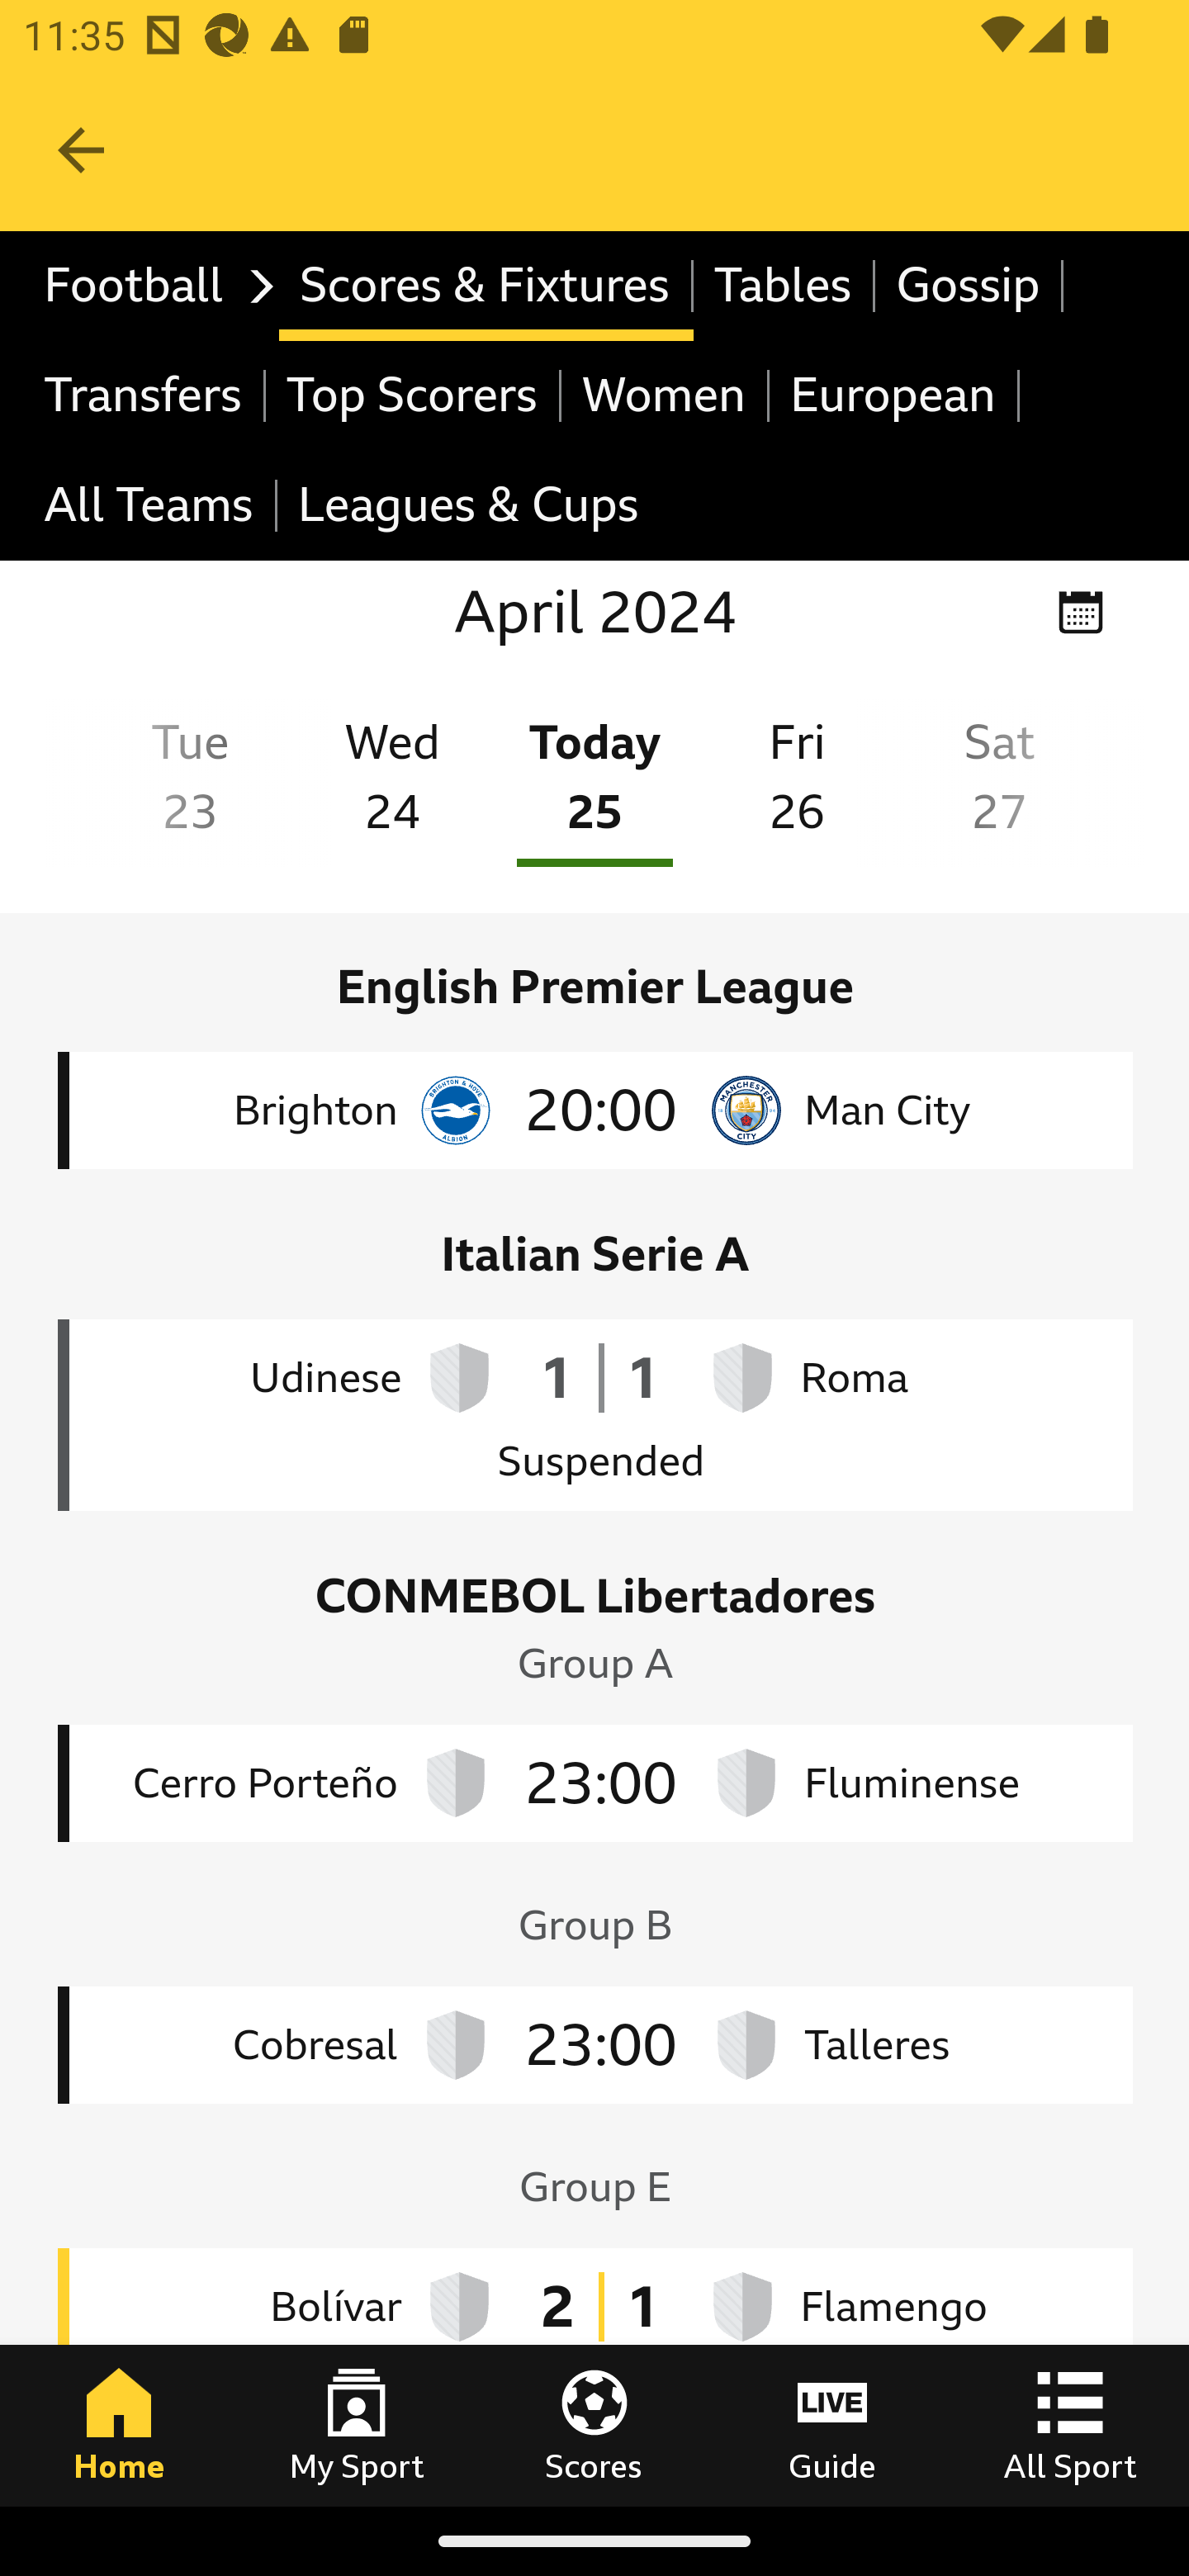 Image resolution: width=1189 pixels, height=2576 pixels. I want to click on Scores, so click(594, 2425).